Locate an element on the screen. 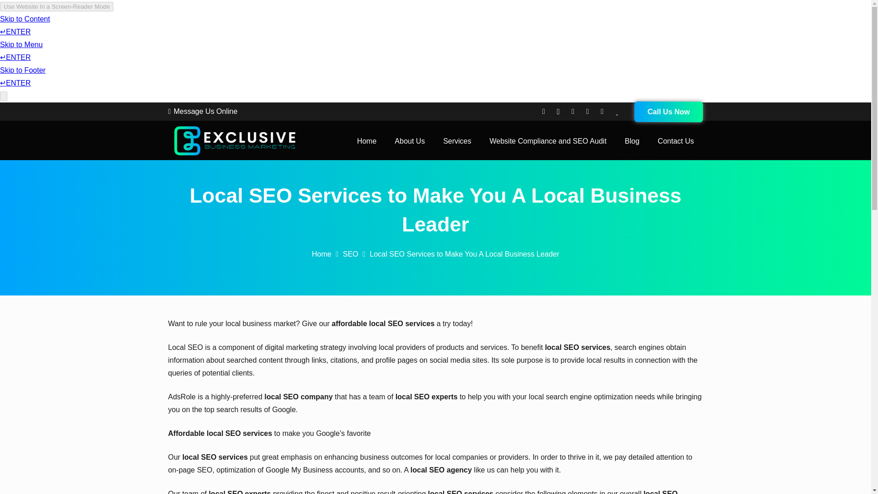  Home is located at coordinates (321, 253).